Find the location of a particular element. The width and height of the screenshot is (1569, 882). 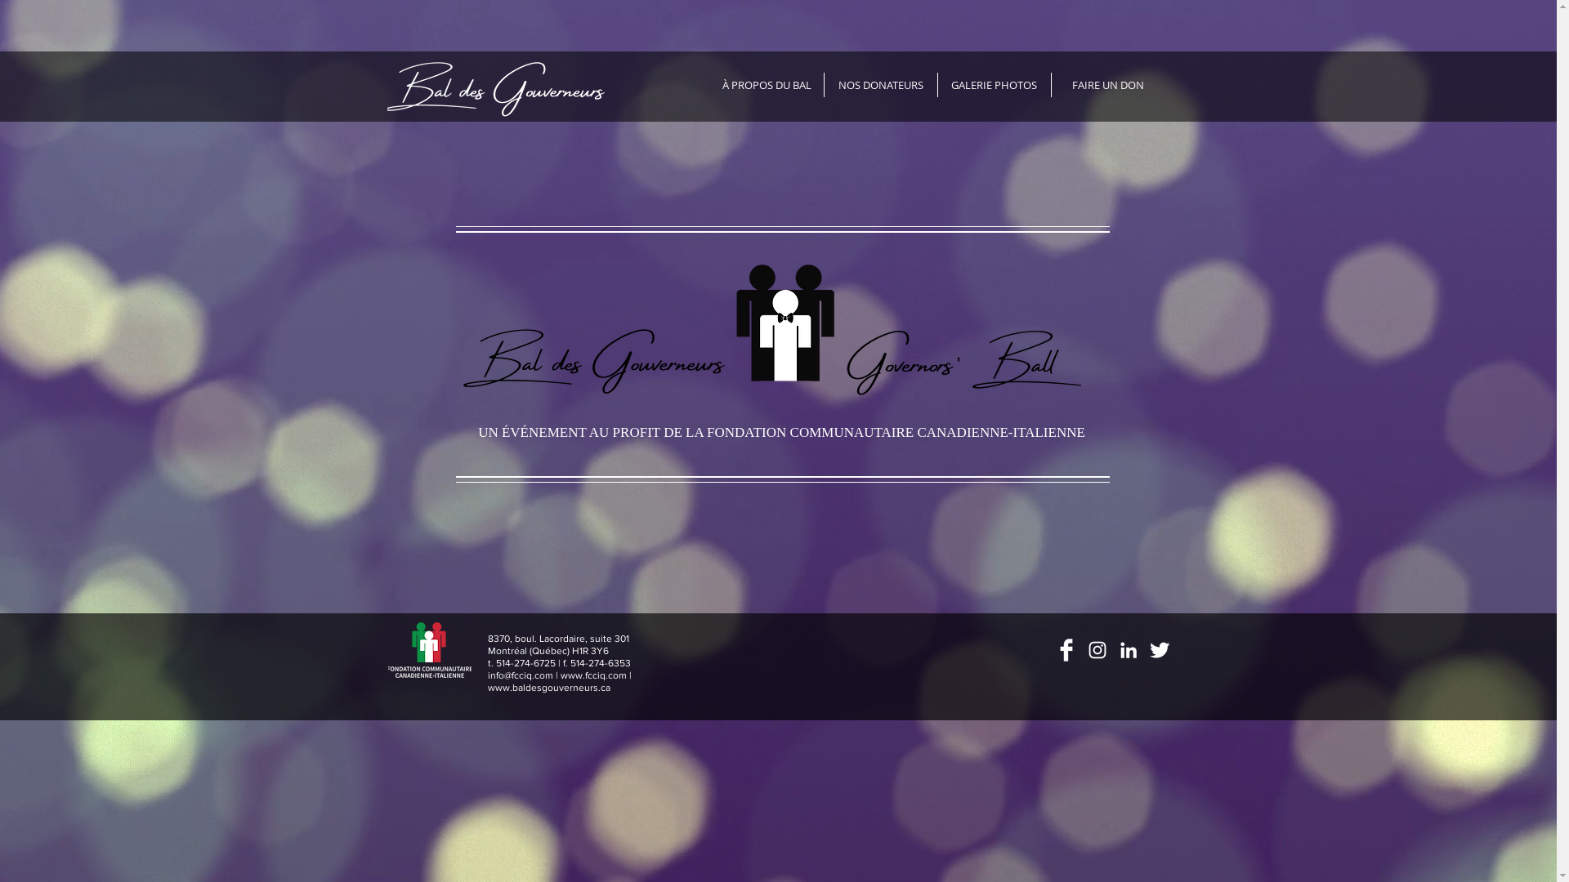

Governors' Ball Logo_V1.png is located at coordinates (782, 332).